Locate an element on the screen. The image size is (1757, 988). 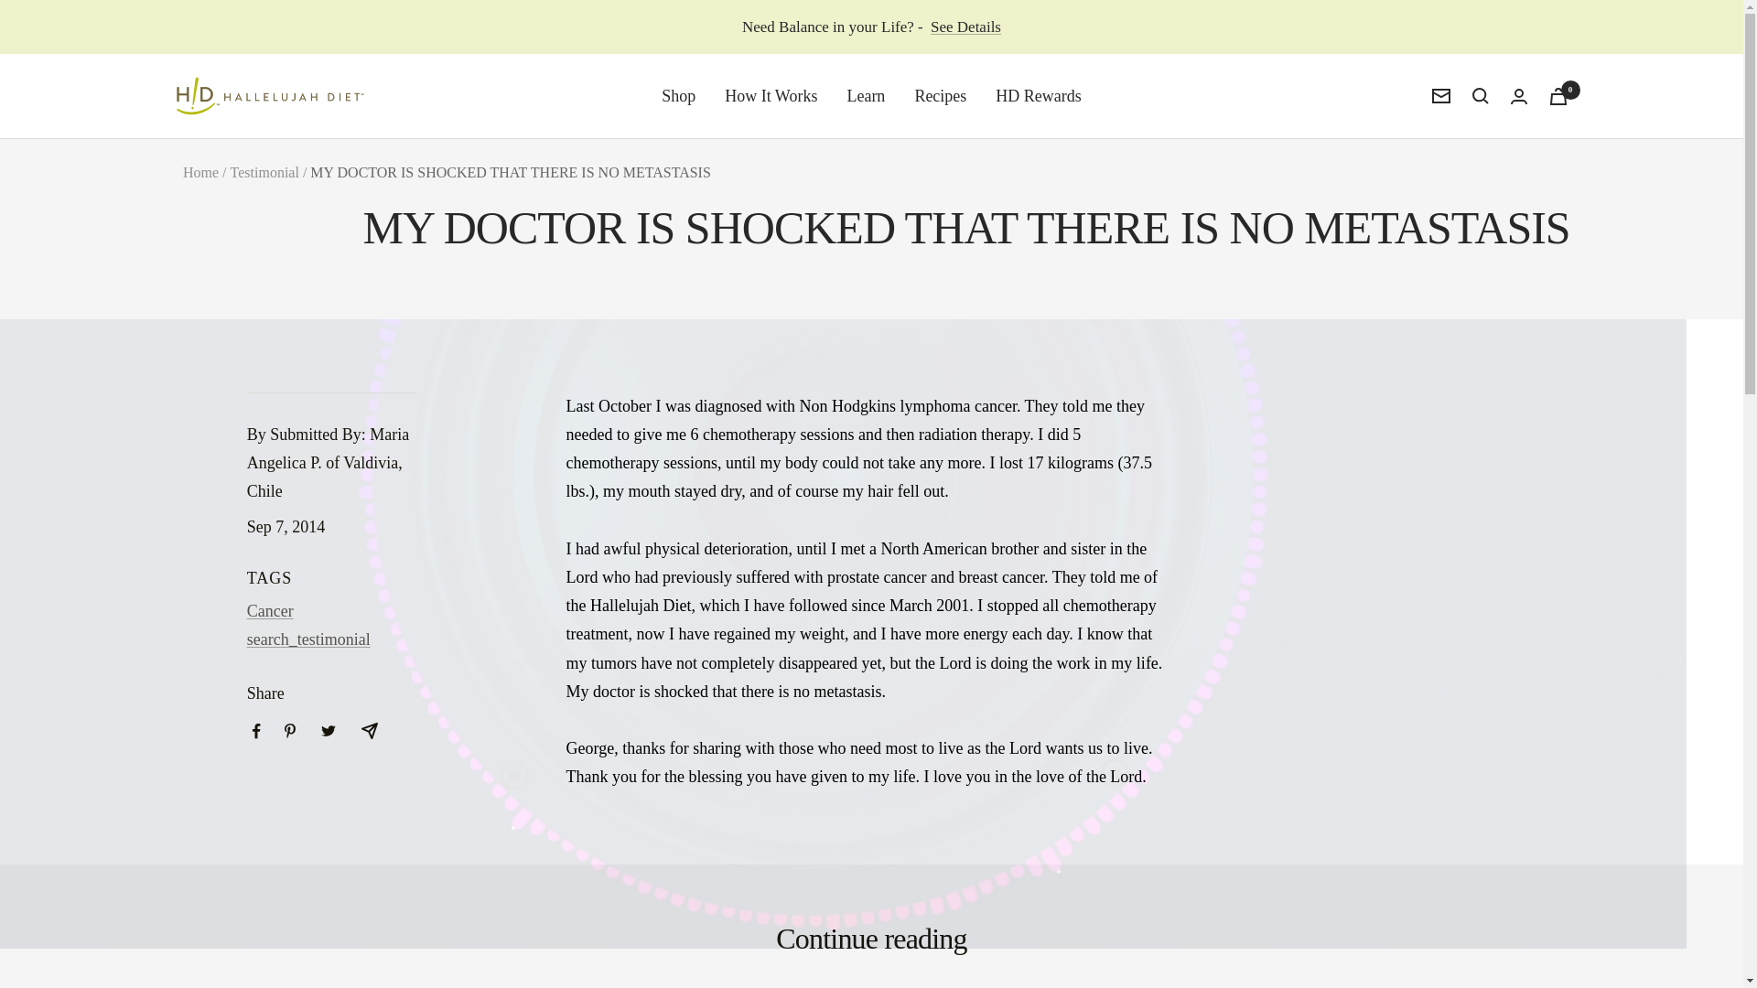
Learn is located at coordinates (866, 95).